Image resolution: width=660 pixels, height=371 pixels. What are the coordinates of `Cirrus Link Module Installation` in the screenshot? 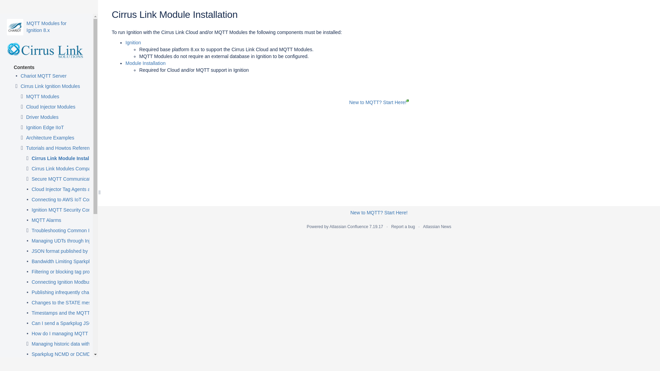 It's located at (67, 159).